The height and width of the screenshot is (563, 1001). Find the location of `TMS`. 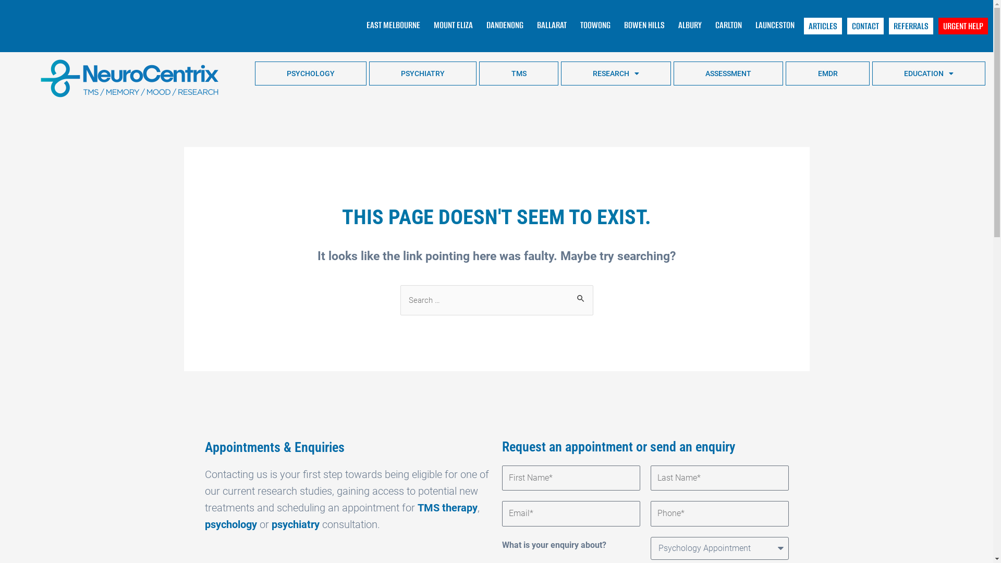

TMS is located at coordinates (518, 74).